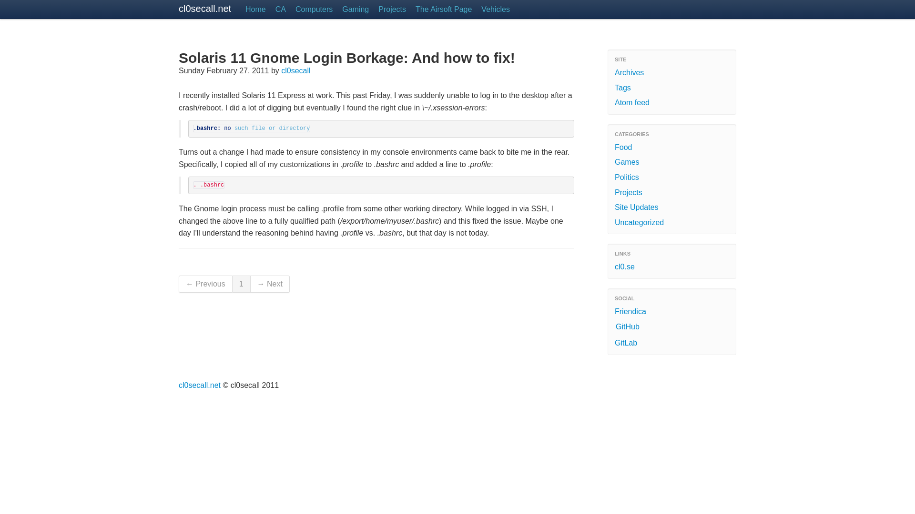  What do you see at coordinates (672, 343) in the screenshot?
I see `GitLab` at bounding box center [672, 343].